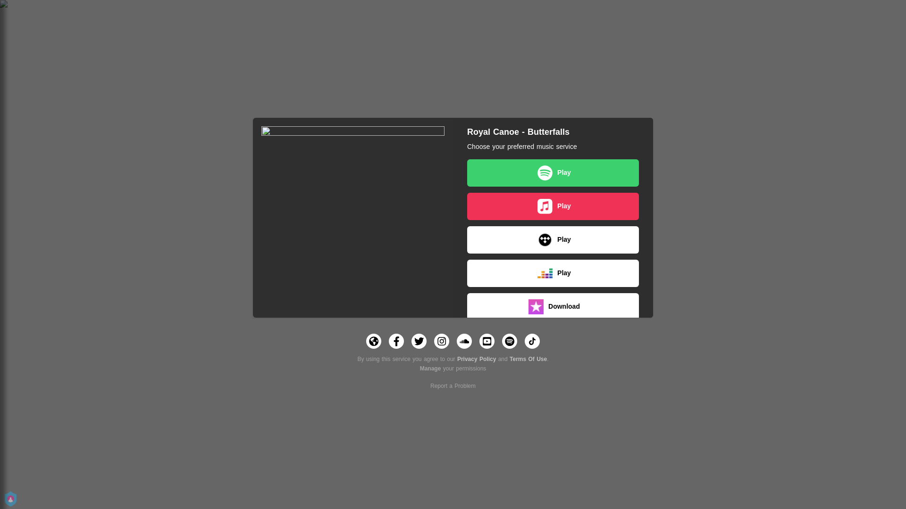  What do you see at coordinates (528, 359) in the screenshot?
I see `Terms Of Use` at bounding box center [528, 359].